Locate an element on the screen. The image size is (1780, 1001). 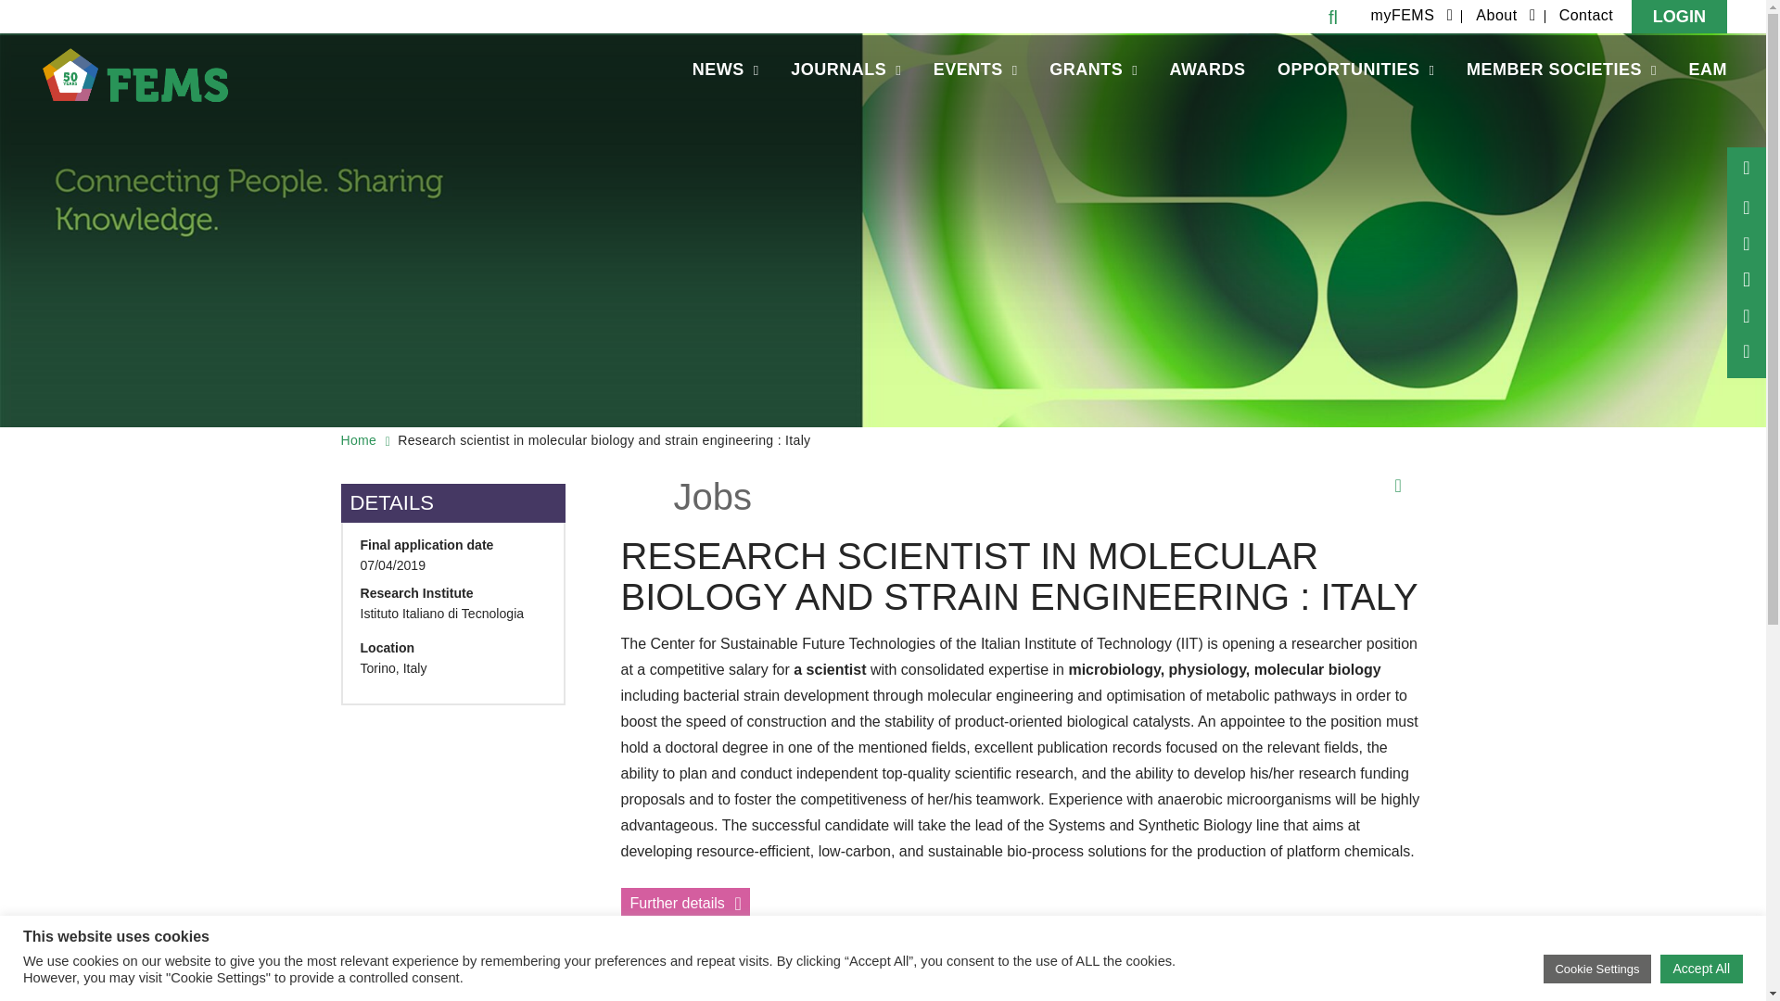
OPPORTUNITIES is located at coordinates (1355, 70).